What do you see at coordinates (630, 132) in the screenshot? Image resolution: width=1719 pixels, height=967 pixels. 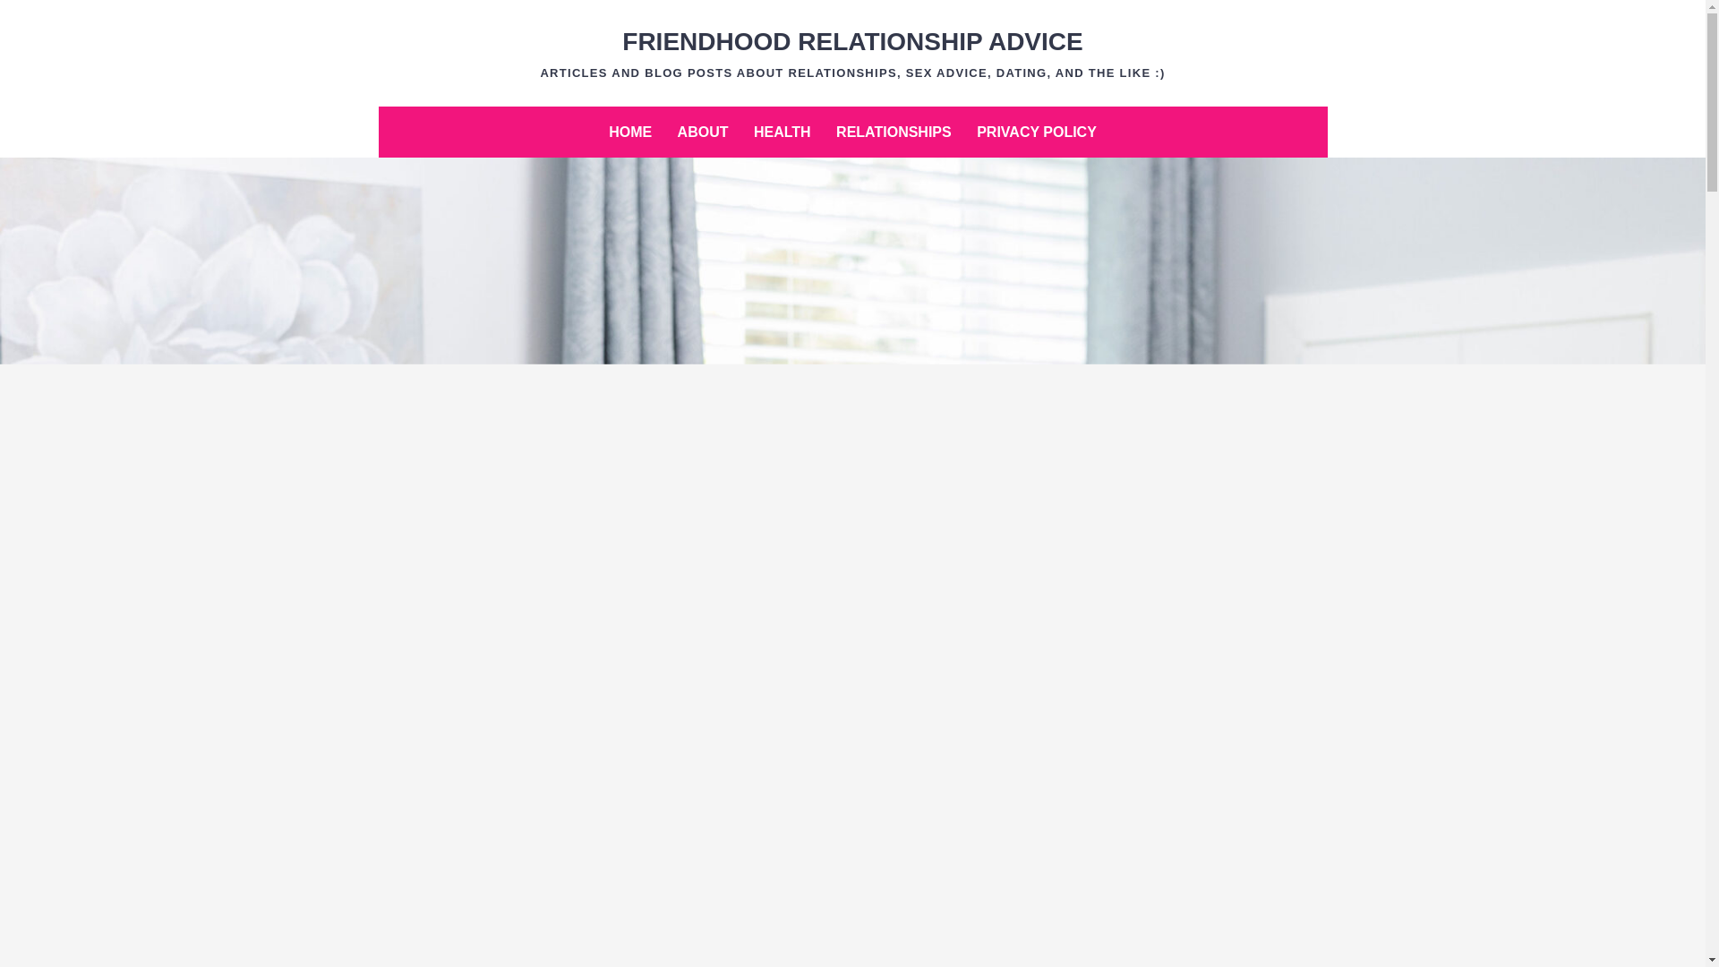 I see `HOME` at bounding box center [630, 132].